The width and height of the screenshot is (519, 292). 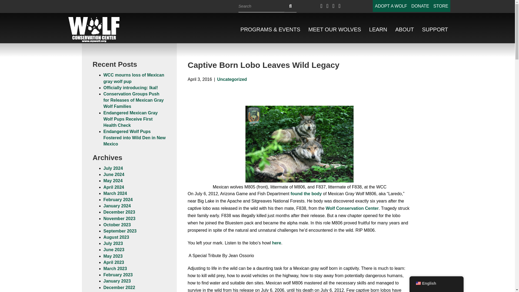 I want to click on Wcc Logo White, so click(x=94, y=29).